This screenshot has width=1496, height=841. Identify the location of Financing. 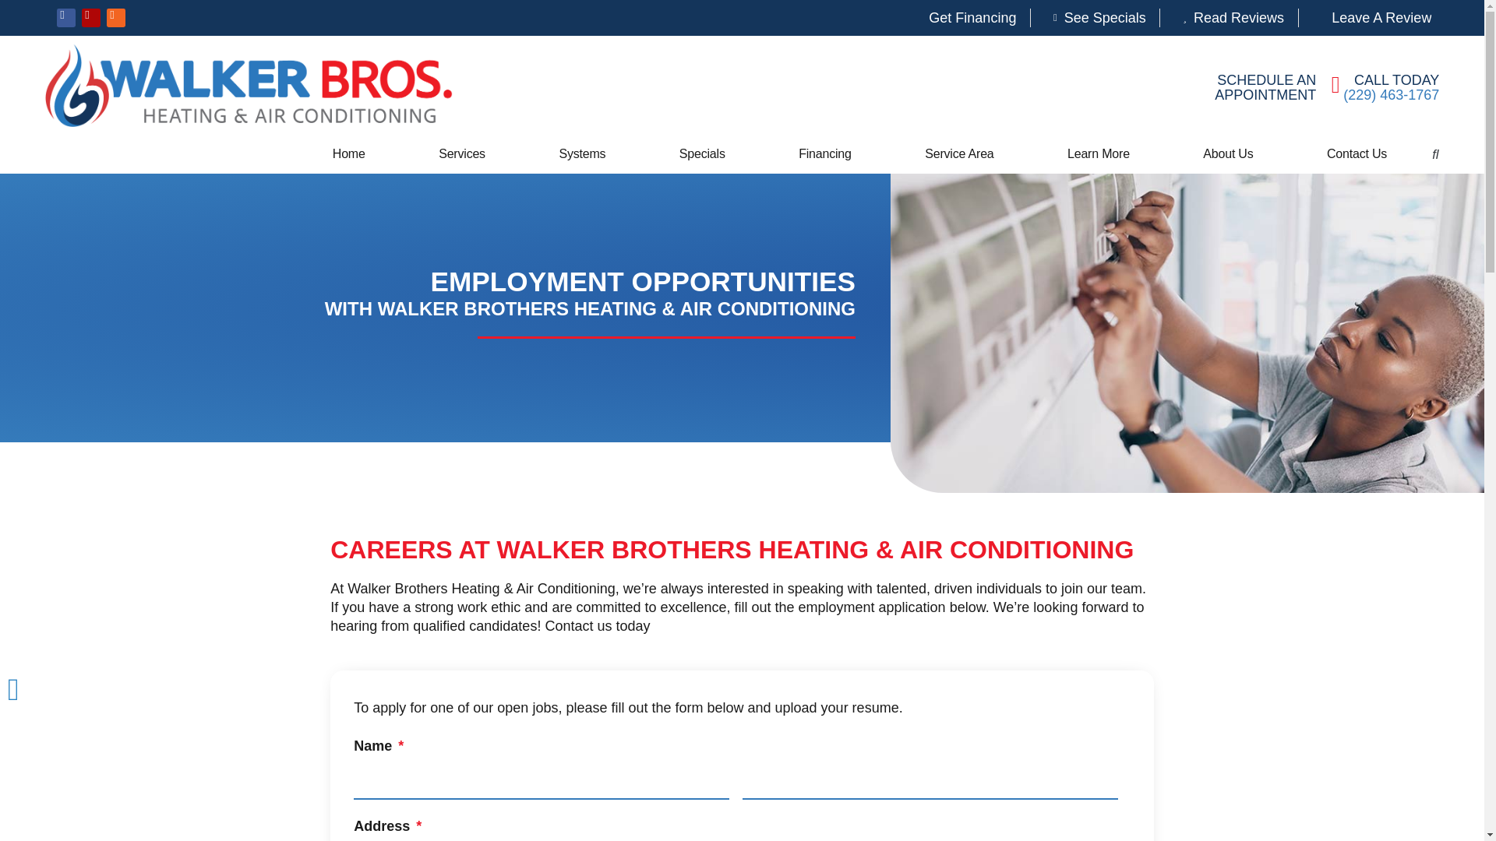
(824, 153).